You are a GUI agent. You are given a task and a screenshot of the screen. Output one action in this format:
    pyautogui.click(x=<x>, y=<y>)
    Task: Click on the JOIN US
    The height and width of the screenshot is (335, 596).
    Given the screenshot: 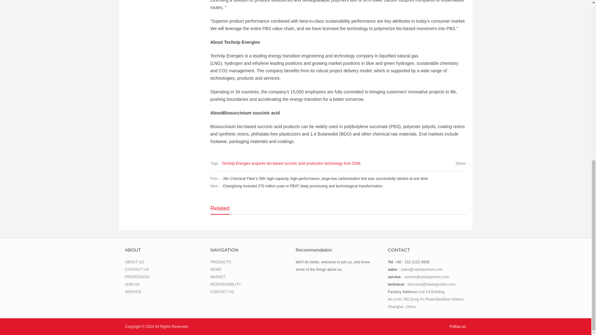 What is the action you would take?
    pyautogui.click(x=132, y=284)
    